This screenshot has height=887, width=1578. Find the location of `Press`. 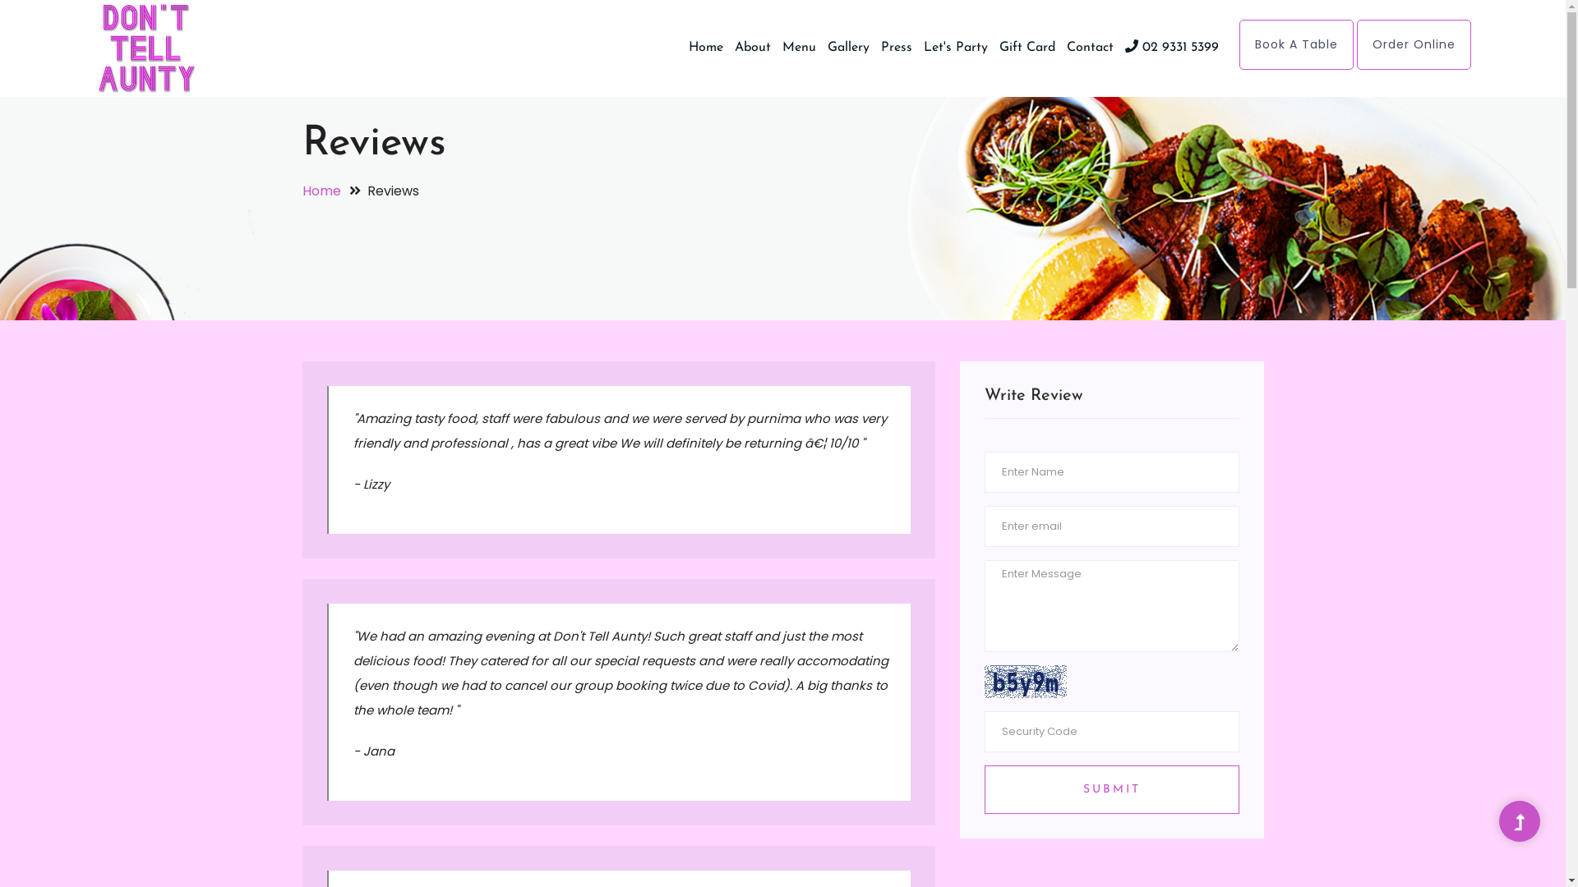

Press is located at coordinates (897, 48).